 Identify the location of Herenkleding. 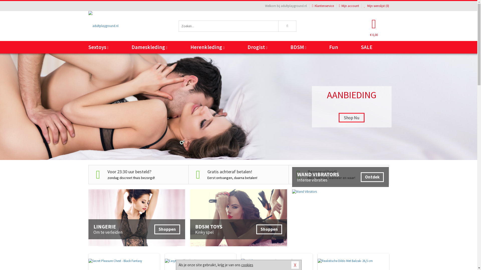
(212, 47).